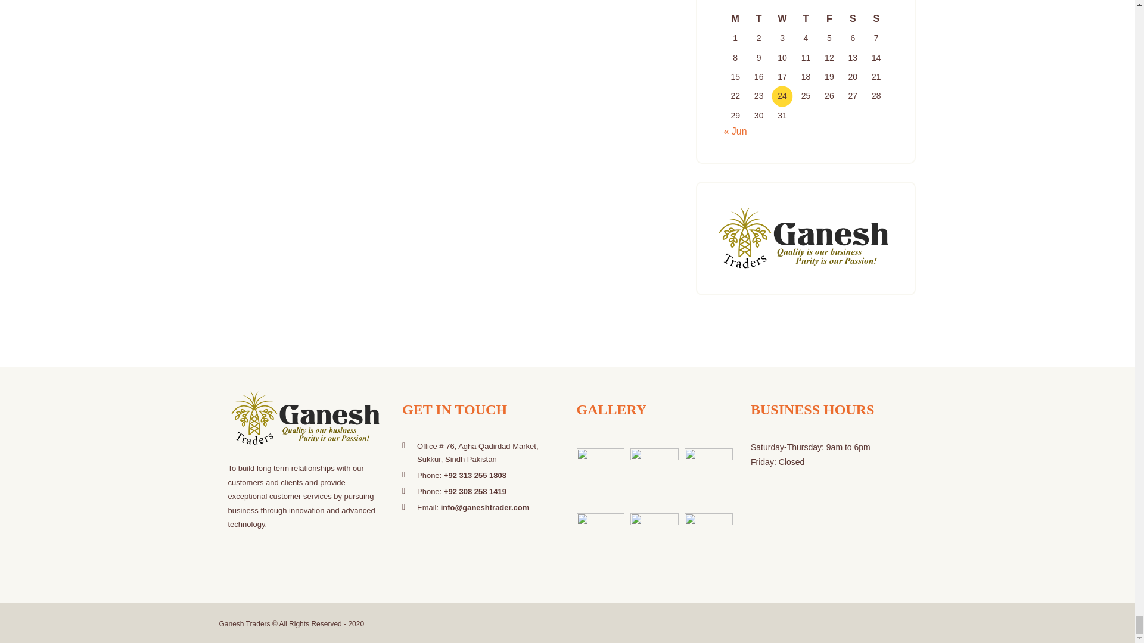 This screenshot has width=1144, height=643. Describe the element at coordinates (876, 19) in the screenshot. I see `Sunday` at that location.